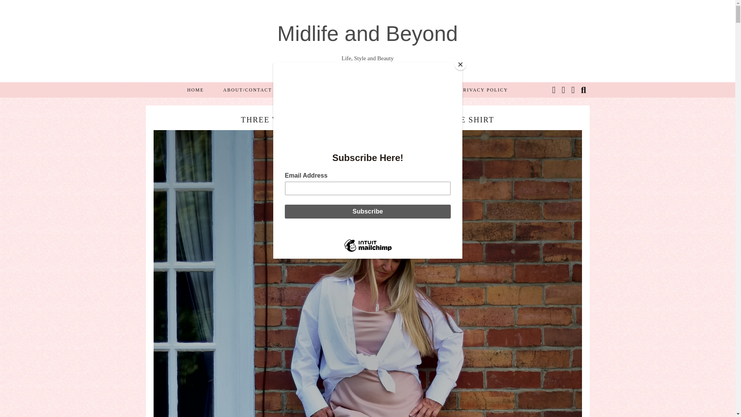 The height and width of the screenshot is (417, 741). I want to click on Pinterest, so click(563, 89).